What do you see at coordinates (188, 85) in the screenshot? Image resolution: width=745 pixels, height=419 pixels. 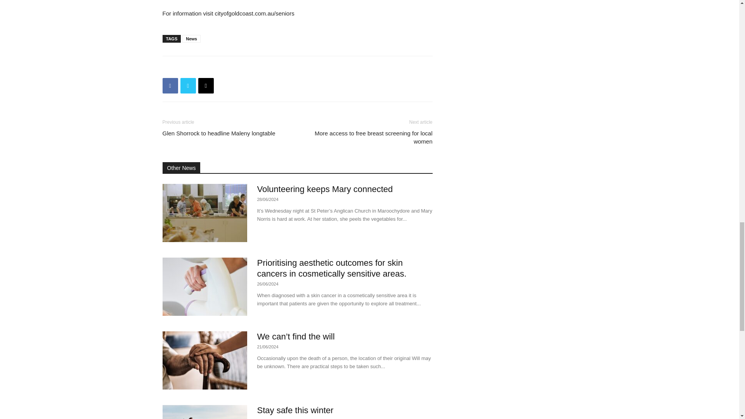 I see `Twitter` at bounding box center [188, 85].